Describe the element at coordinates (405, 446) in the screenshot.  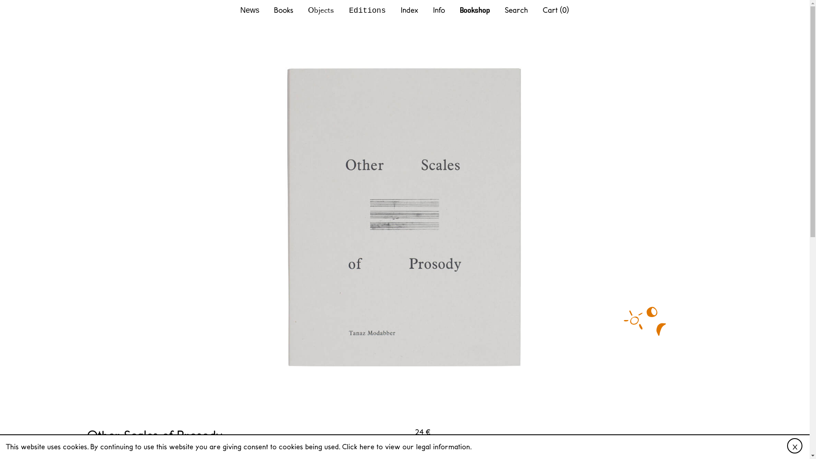
I see `Click here to view our legal information` at that location.